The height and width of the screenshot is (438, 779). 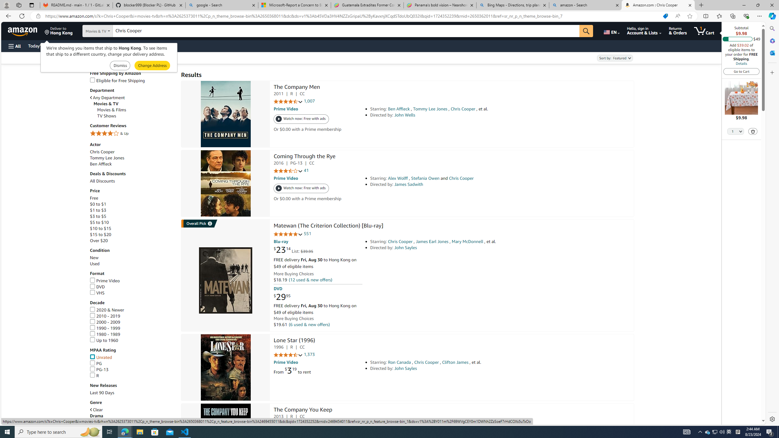 I want to click on Last 90 Days, so click(x=102, y=392).